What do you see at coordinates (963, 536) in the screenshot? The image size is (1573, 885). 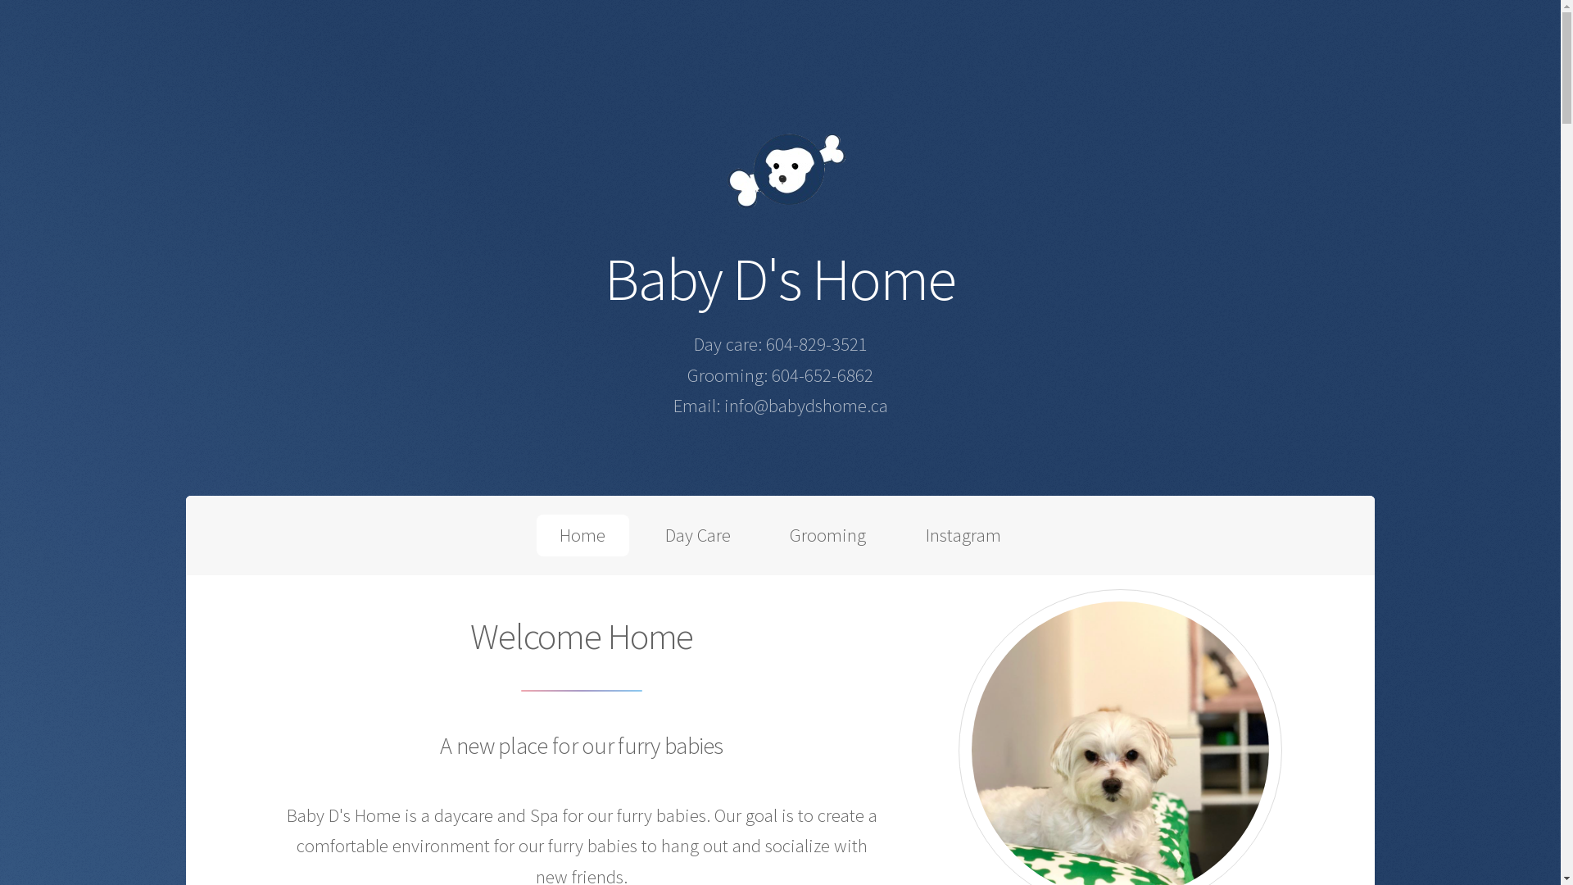 I see `Instagram` at bounding box center [963, 536].